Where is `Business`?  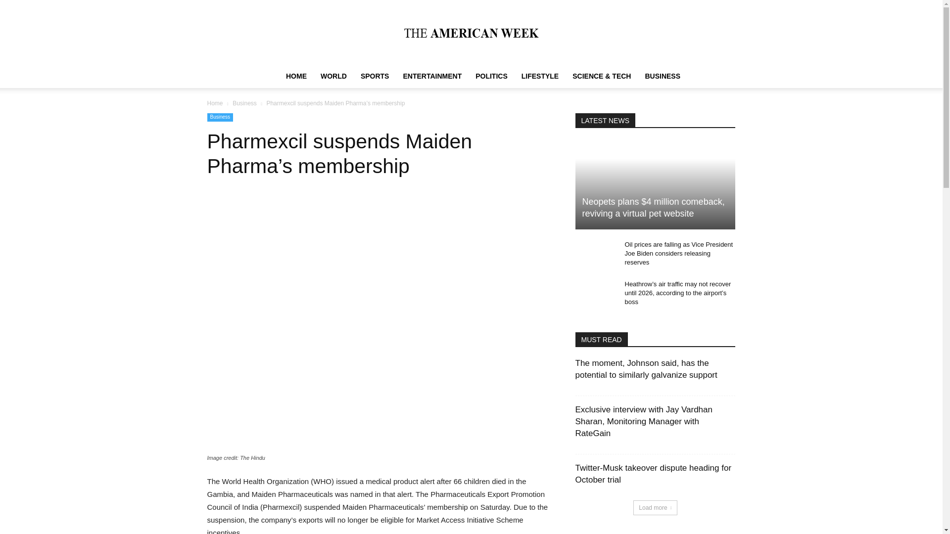 Business is located at coordinates (220, 117).